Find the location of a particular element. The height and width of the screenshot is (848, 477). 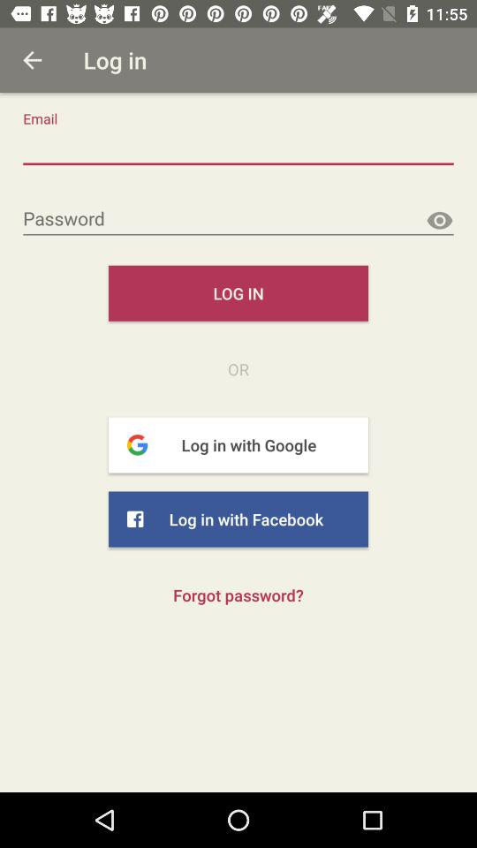

enter email is located at coordinates (238, 148).